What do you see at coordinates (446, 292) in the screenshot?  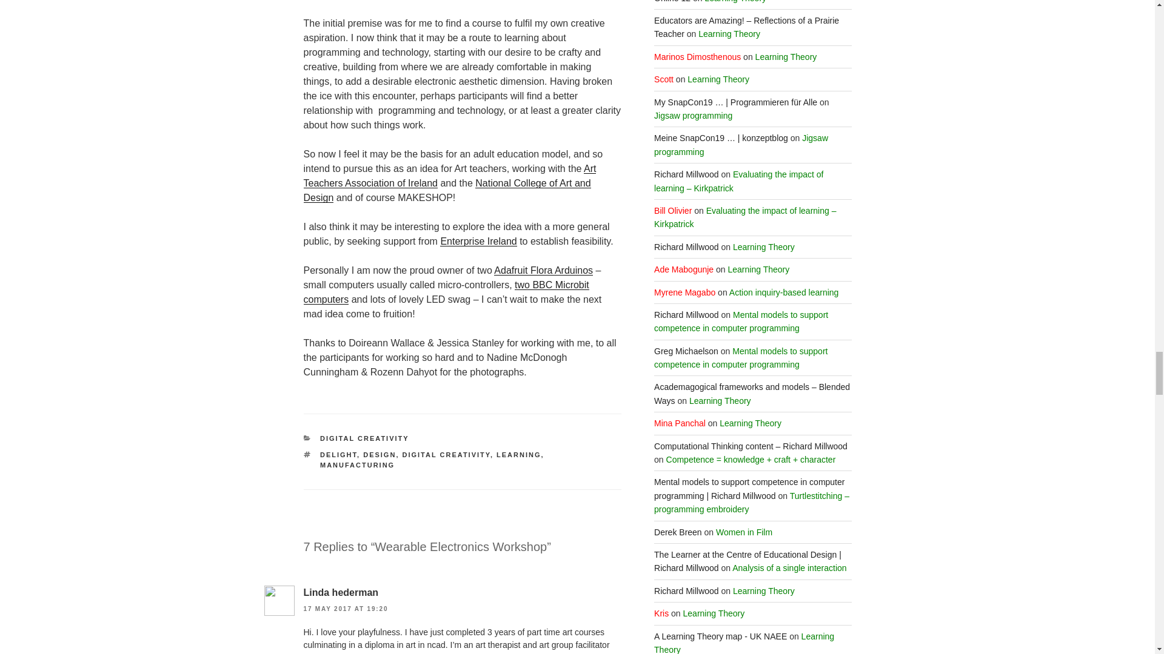 I see `two BBC Microbit computers` at bounding box center [446, 292].